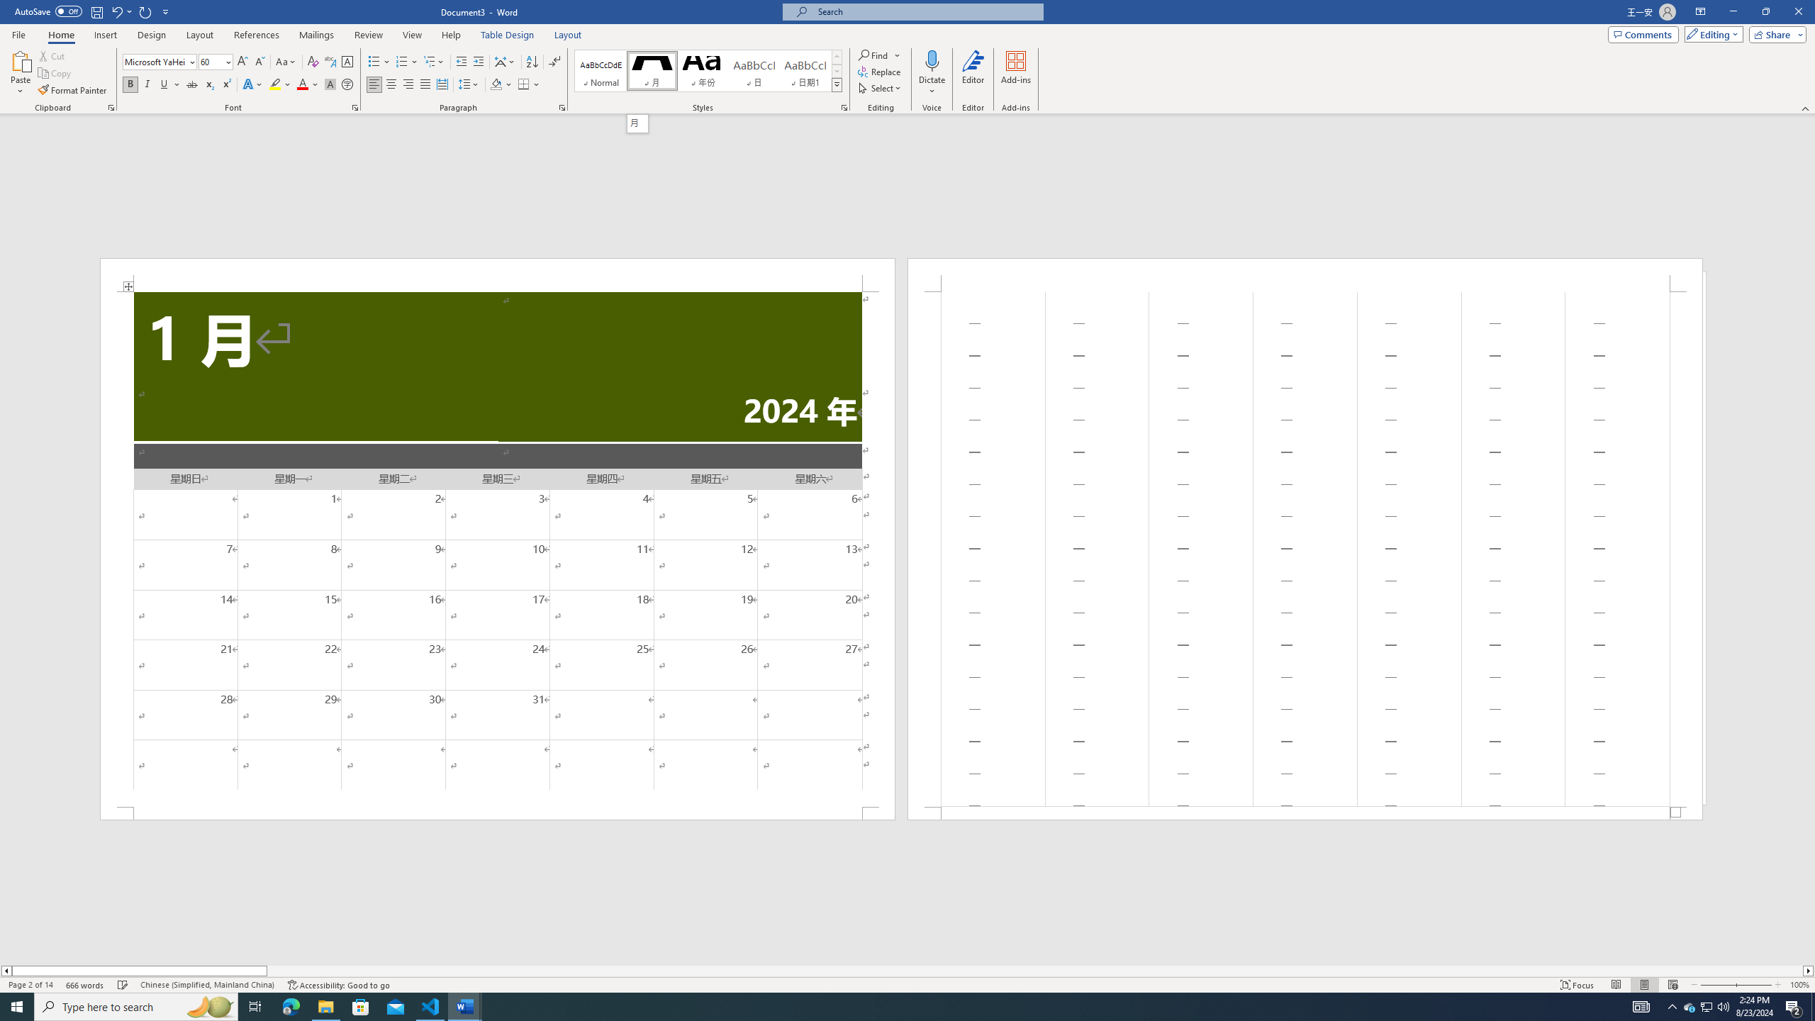  I want to click on Column left, so click(6, 971).